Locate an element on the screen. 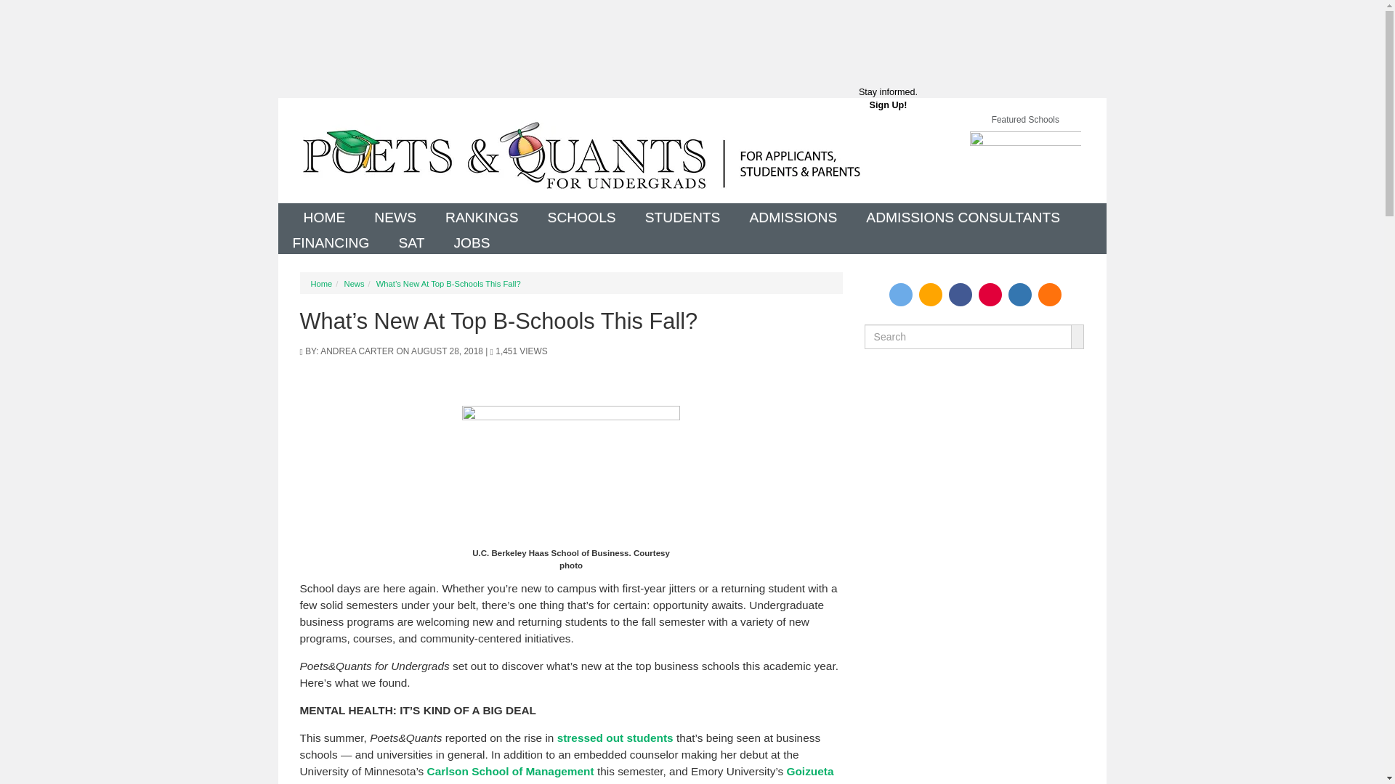 Image resolution: width=1395 pixels, height=784 pixels. Home is located at coordinates (581, 155).